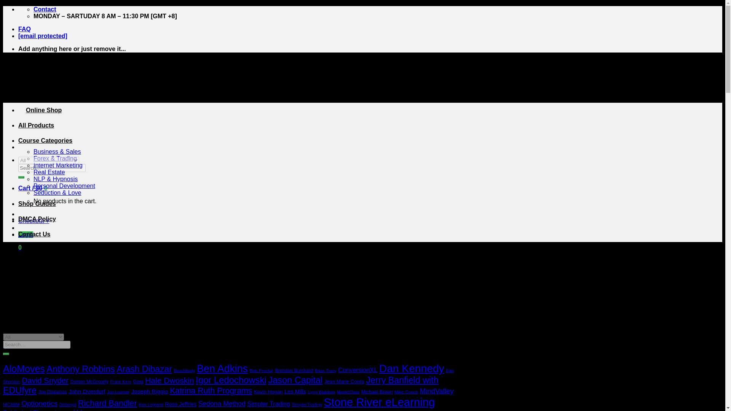 The image size is (731, 411). I want to click on Brendon Burchard, so click(294, 370).